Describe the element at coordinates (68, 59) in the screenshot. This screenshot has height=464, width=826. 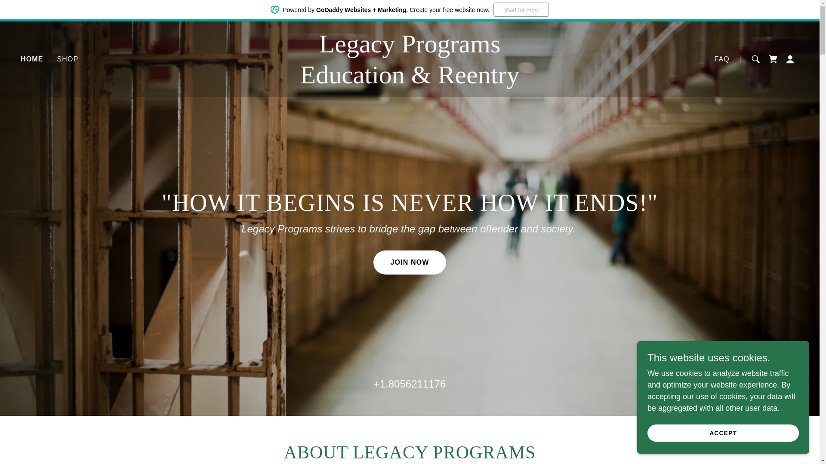
I see `SHOP` at that location.